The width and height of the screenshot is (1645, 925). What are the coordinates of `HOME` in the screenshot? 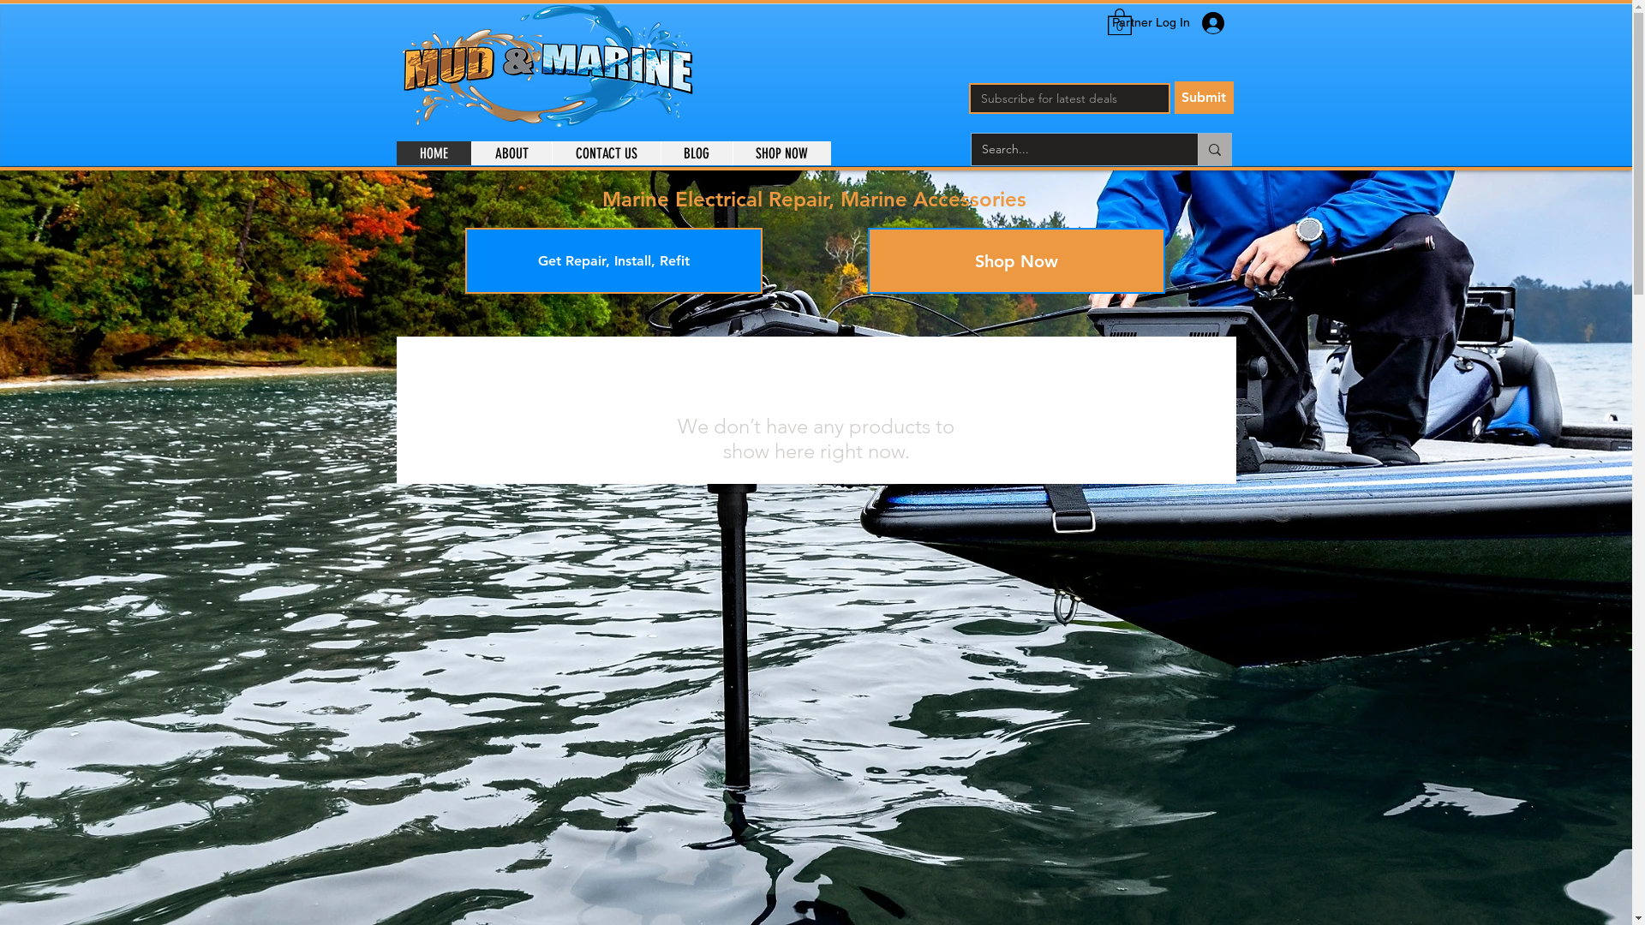 It's located at (434, 153).